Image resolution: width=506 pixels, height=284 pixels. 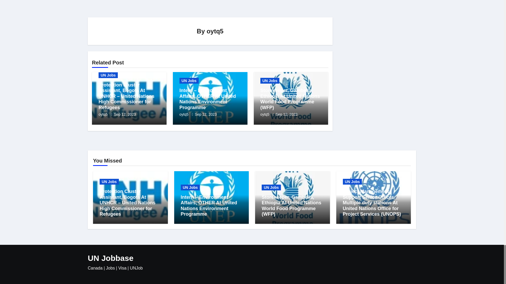 What do you see at coordinates (104, 114) in the screenshot?
I see `oytq5` at bounding box center [104, 114].